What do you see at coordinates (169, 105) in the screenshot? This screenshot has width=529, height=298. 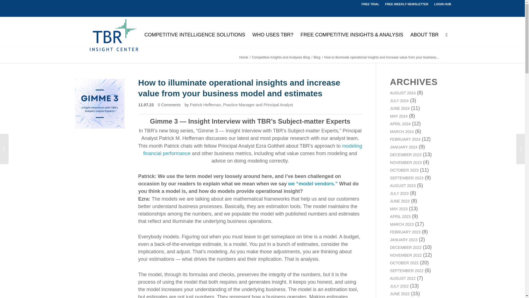 I see `0 Comments` at bounding box center [169, 105].